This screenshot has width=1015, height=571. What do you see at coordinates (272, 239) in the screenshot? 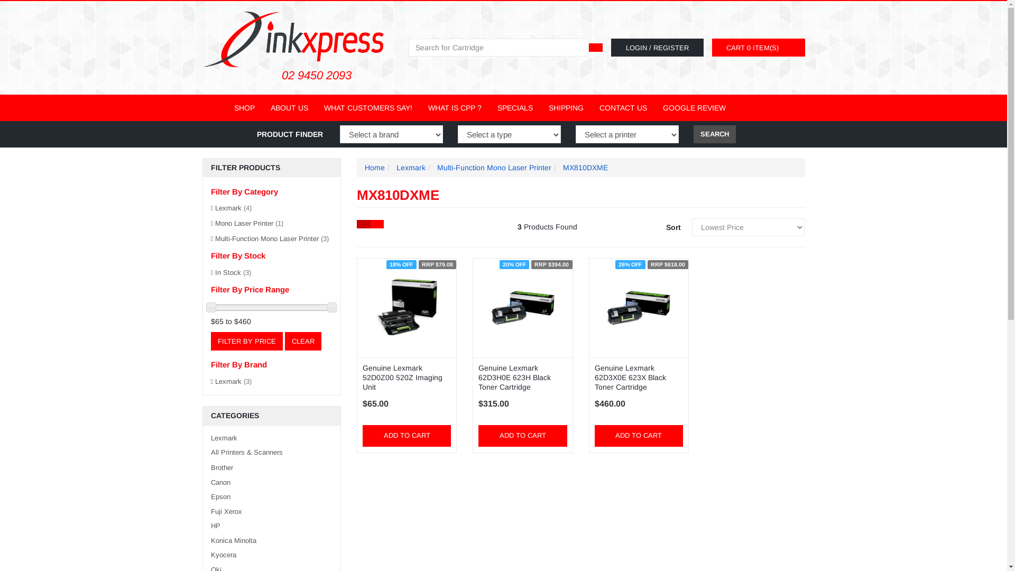
I see `Multi-Function Mono Laser Printer (3)` at bounding box center [272, 239].